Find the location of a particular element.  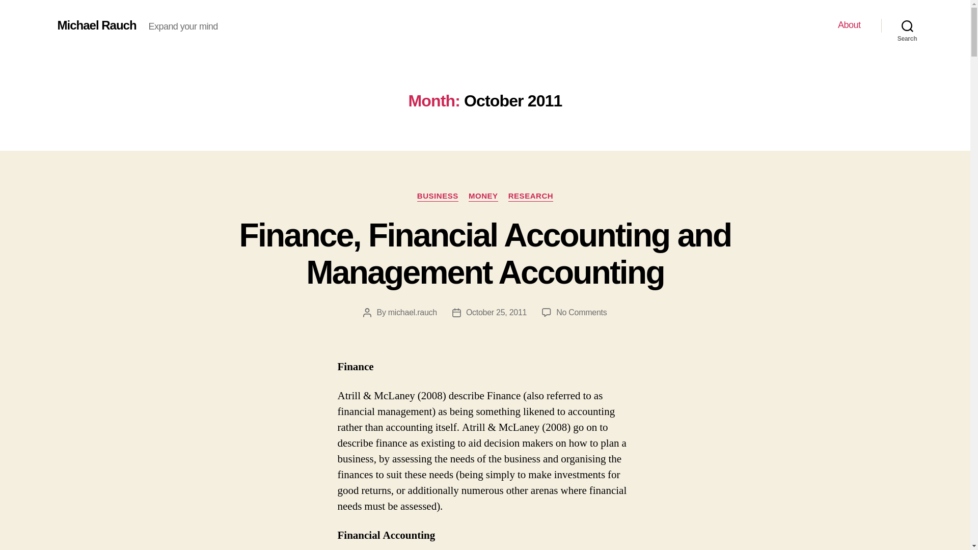

MONEY is located at coordinates (483, 197).